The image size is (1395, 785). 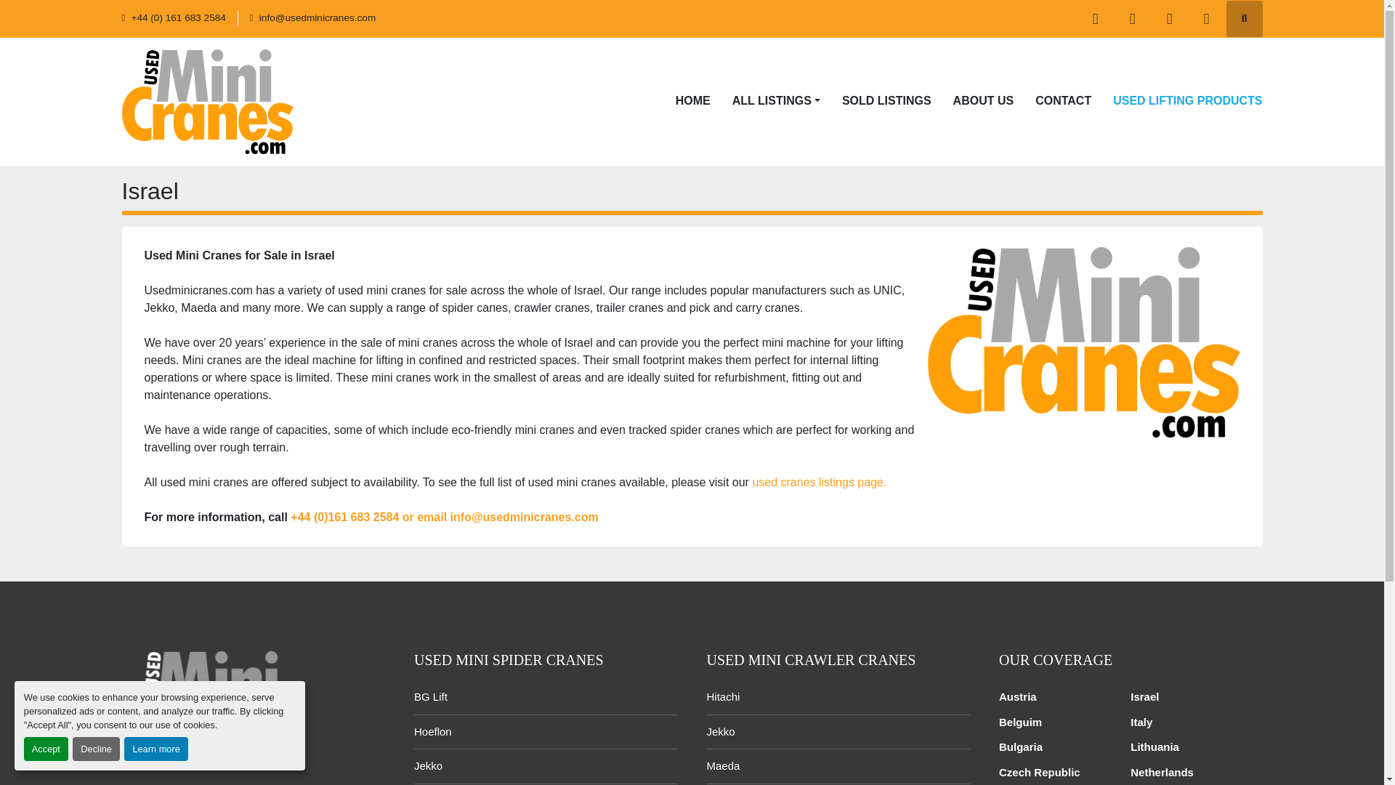 I want to click on Accept cookies, so click(x=46, y=749).